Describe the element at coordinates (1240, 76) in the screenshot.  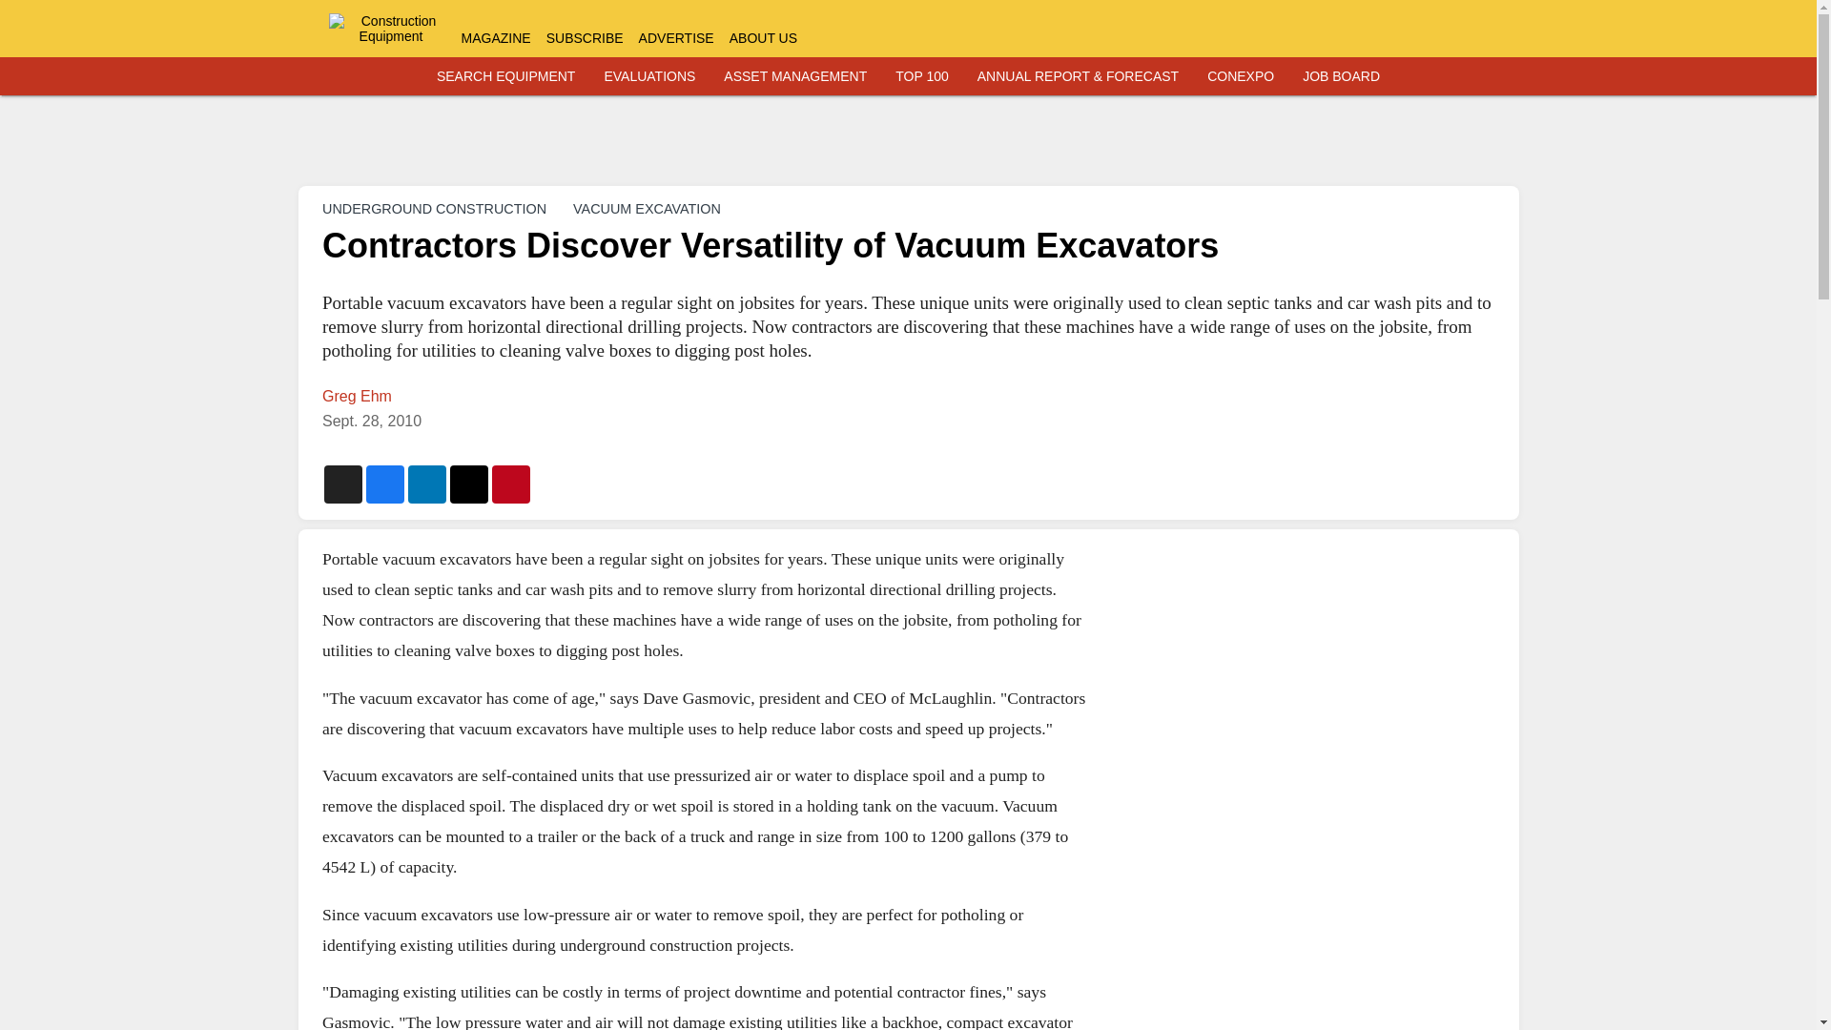
I see `CONEXPO` at that location.